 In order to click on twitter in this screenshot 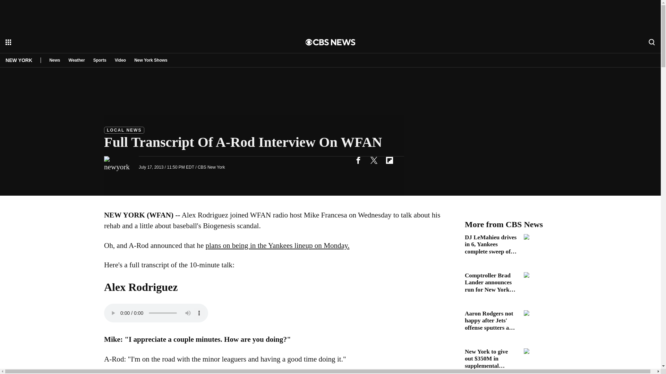, I will do `click(374, 160)`.